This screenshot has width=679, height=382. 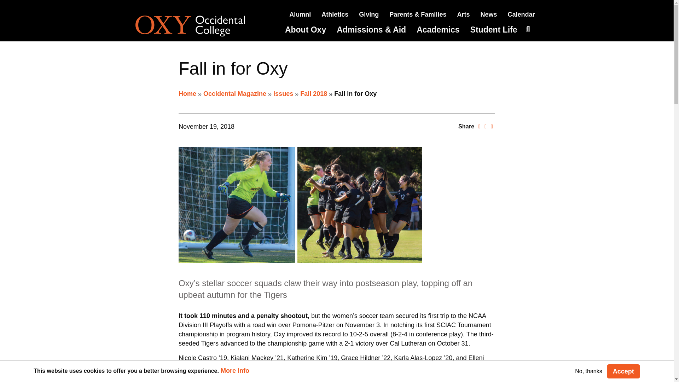 I want to click on Athletics, so click(x=335, y=14).